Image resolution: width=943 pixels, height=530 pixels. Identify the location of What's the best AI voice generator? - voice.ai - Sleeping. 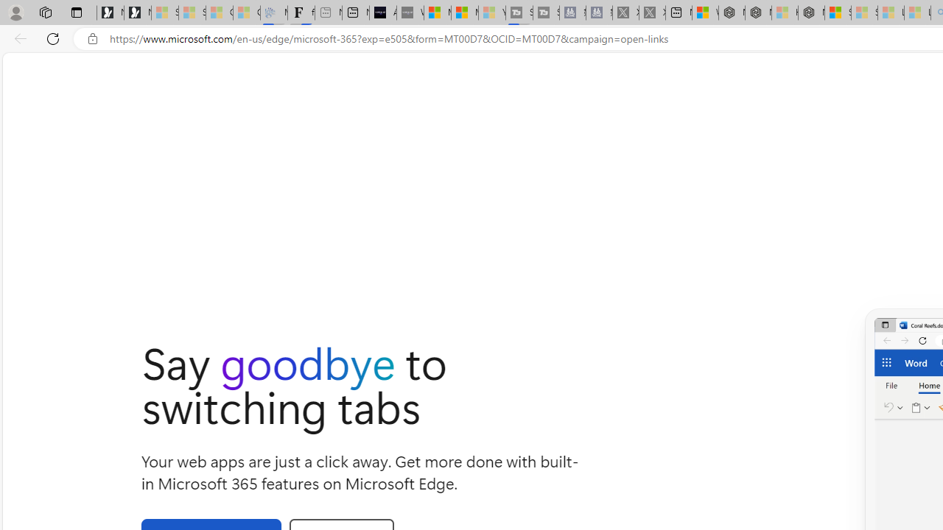
(410, 13).